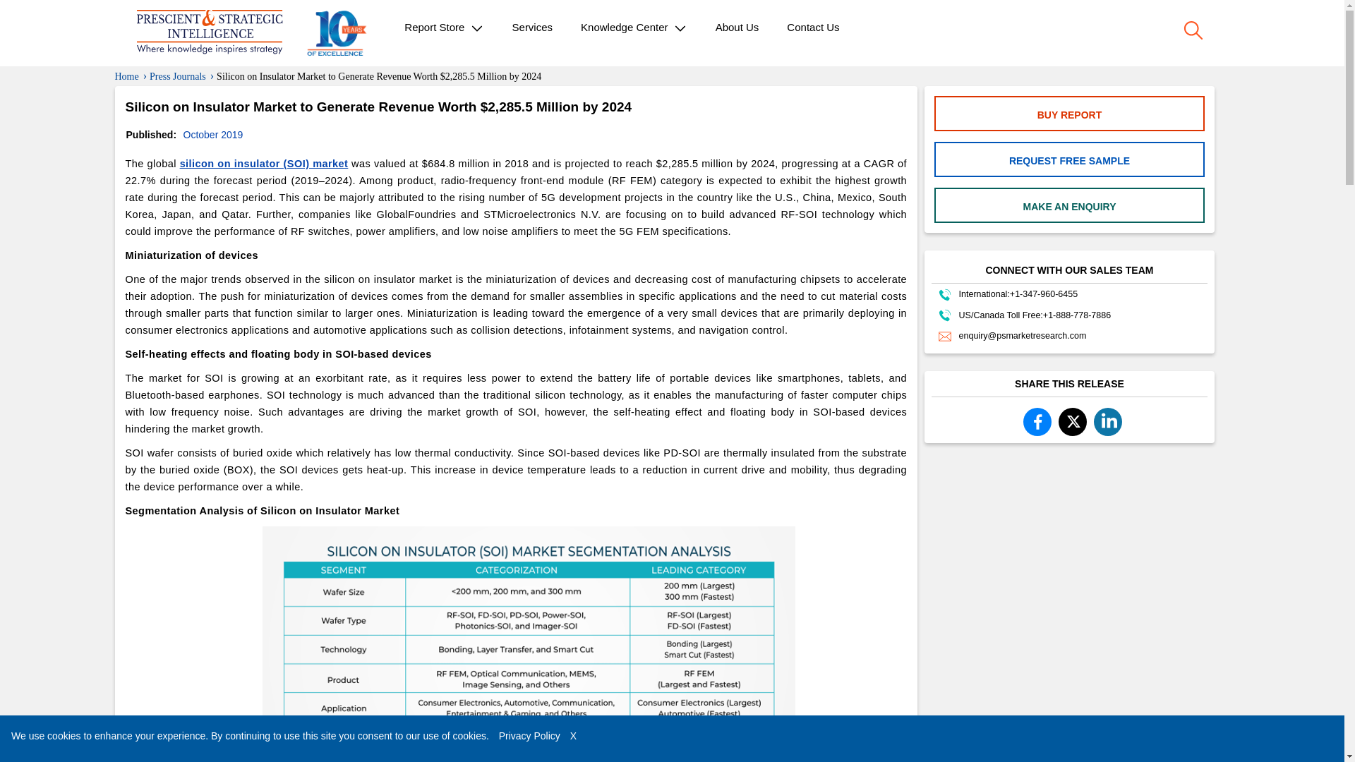 This screenshot has width=1355, height=762. Describe the element at coordinates (1109, 421) in the screenshot. I see `Share With Linkedin` at that location.